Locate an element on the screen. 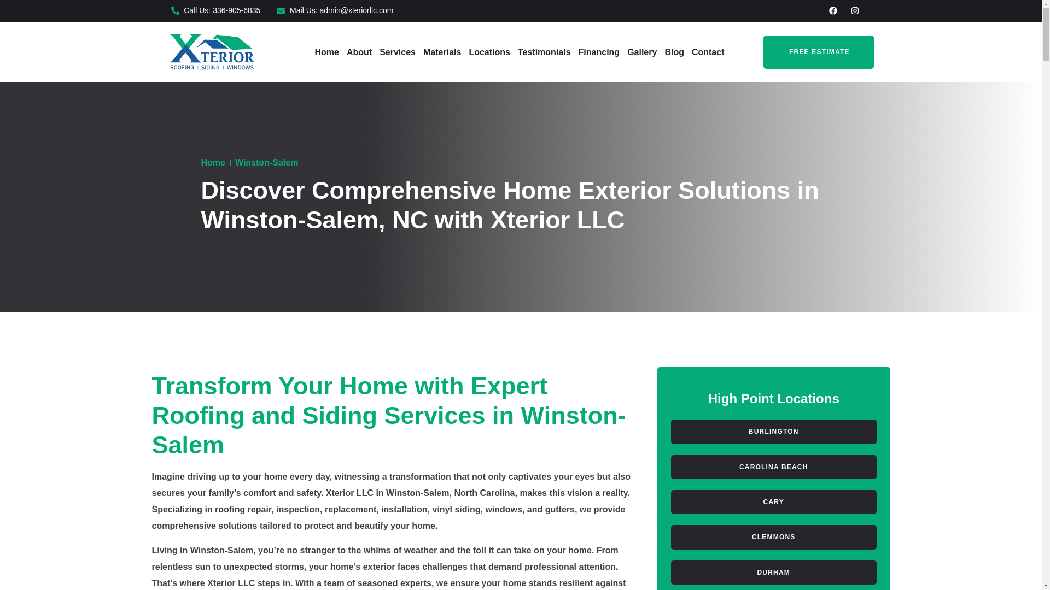 The image size is (1050, 590). Materials is located at coordinates (442, 52).